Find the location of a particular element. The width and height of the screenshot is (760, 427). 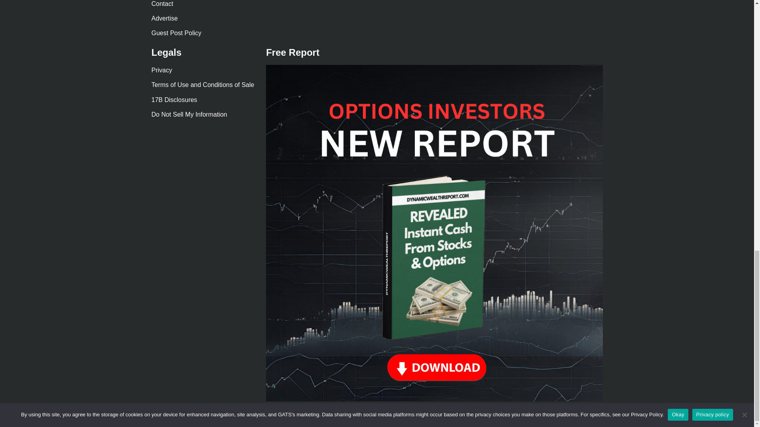

Contact is located at coordinates (162, 4).